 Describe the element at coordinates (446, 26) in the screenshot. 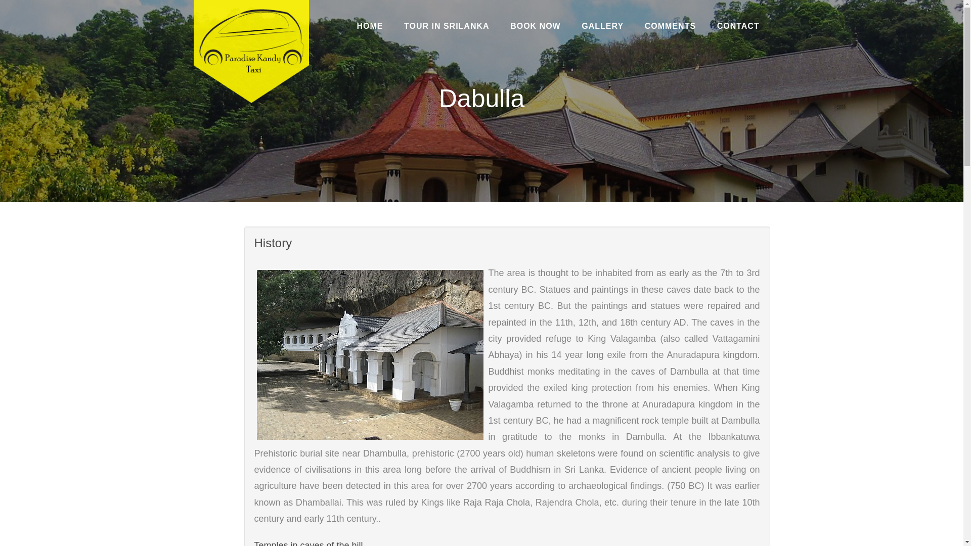

I see `TOUR IN SRILANKA` at that location.